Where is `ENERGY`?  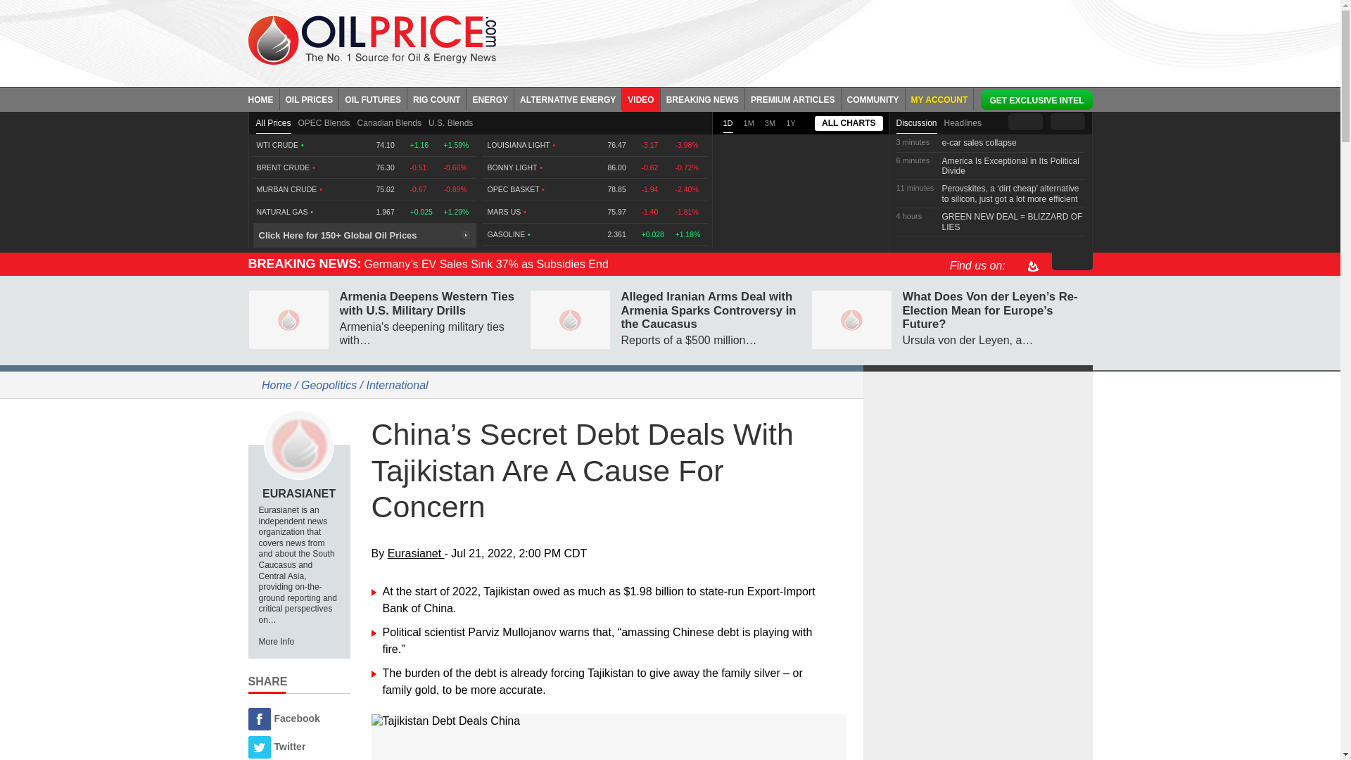
ENERGY is located at coordinates (490, 99).